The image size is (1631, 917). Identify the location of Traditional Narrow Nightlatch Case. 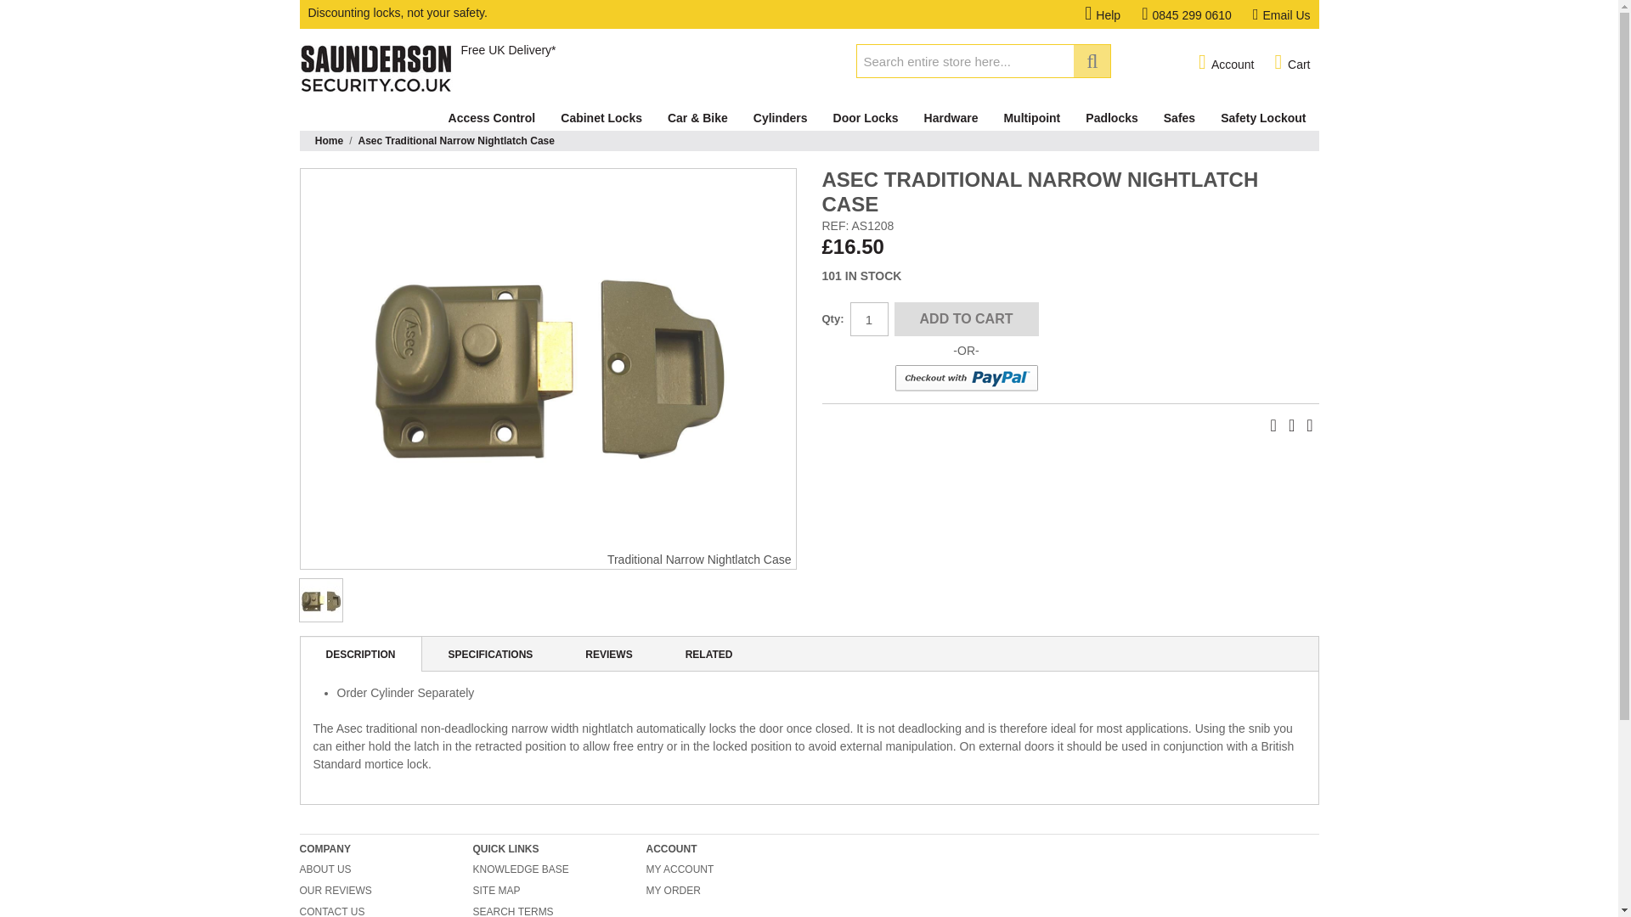
(320, 600).